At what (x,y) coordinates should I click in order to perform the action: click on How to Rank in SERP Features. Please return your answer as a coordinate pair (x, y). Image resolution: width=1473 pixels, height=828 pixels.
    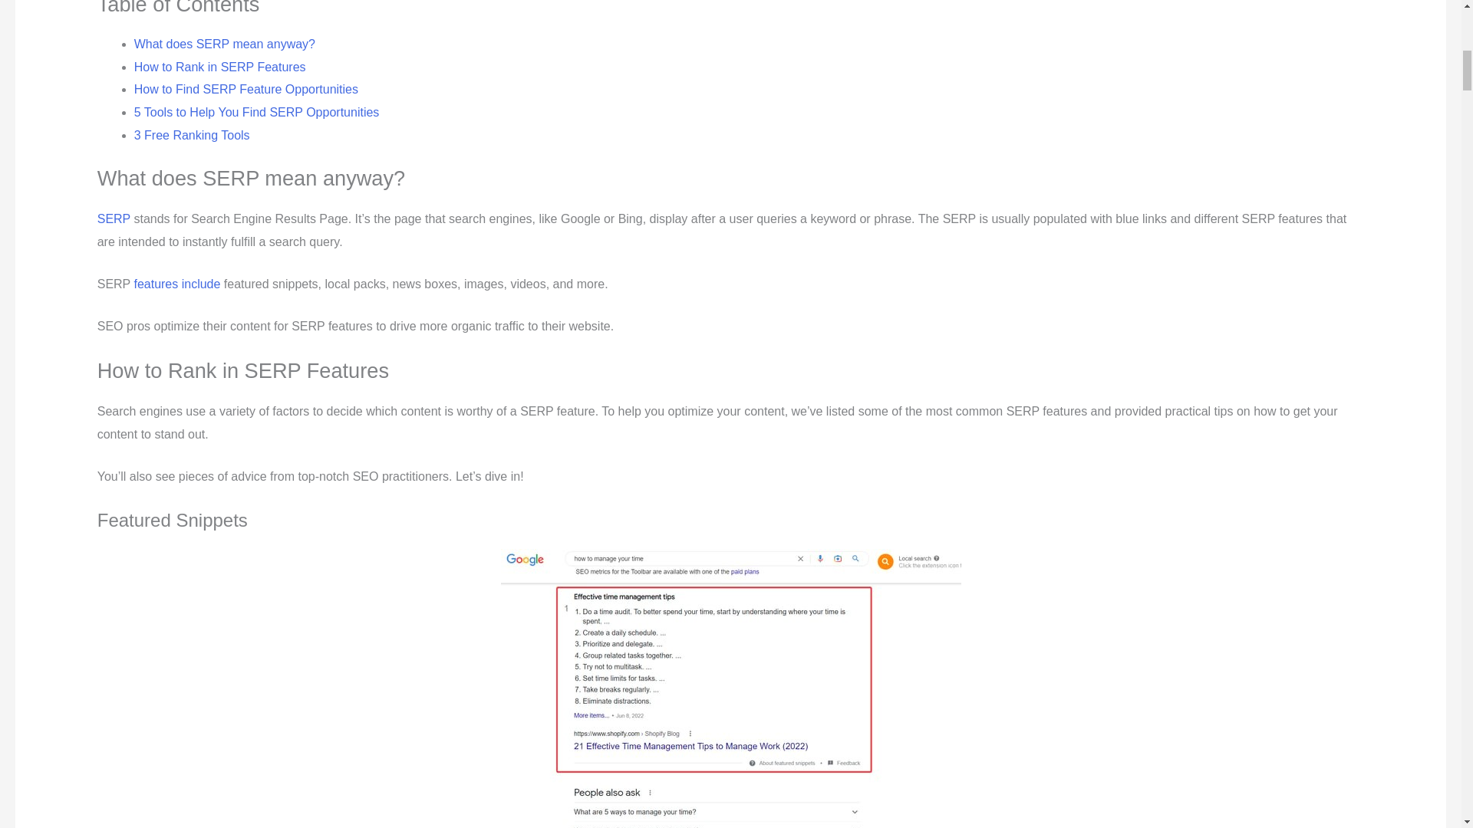
    Looking at the image, I should click on (219, 67).